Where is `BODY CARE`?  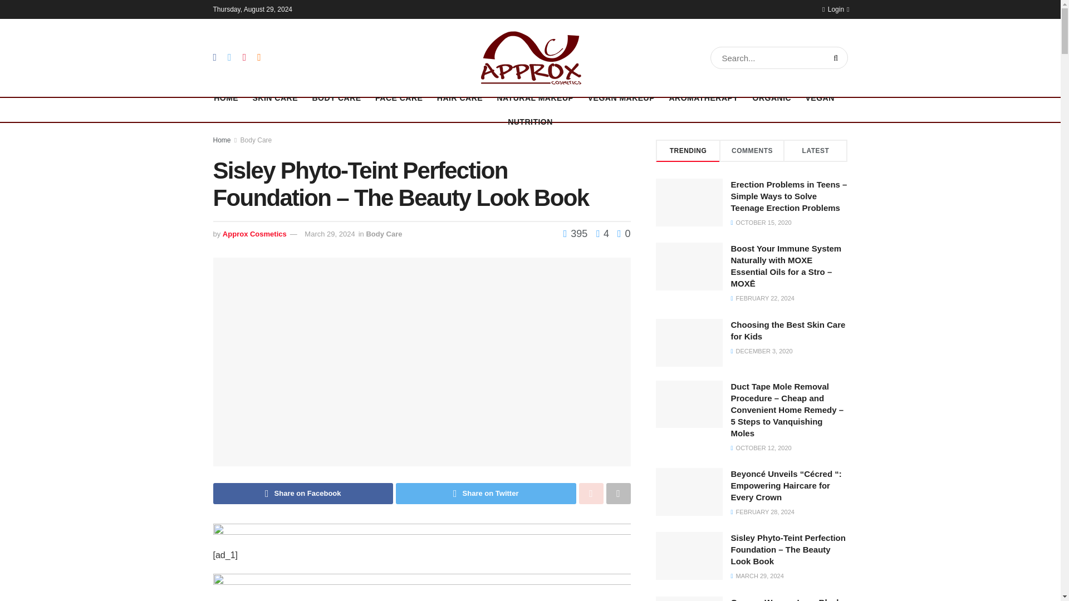
BODY CARE is located at coordinates (336, 98).